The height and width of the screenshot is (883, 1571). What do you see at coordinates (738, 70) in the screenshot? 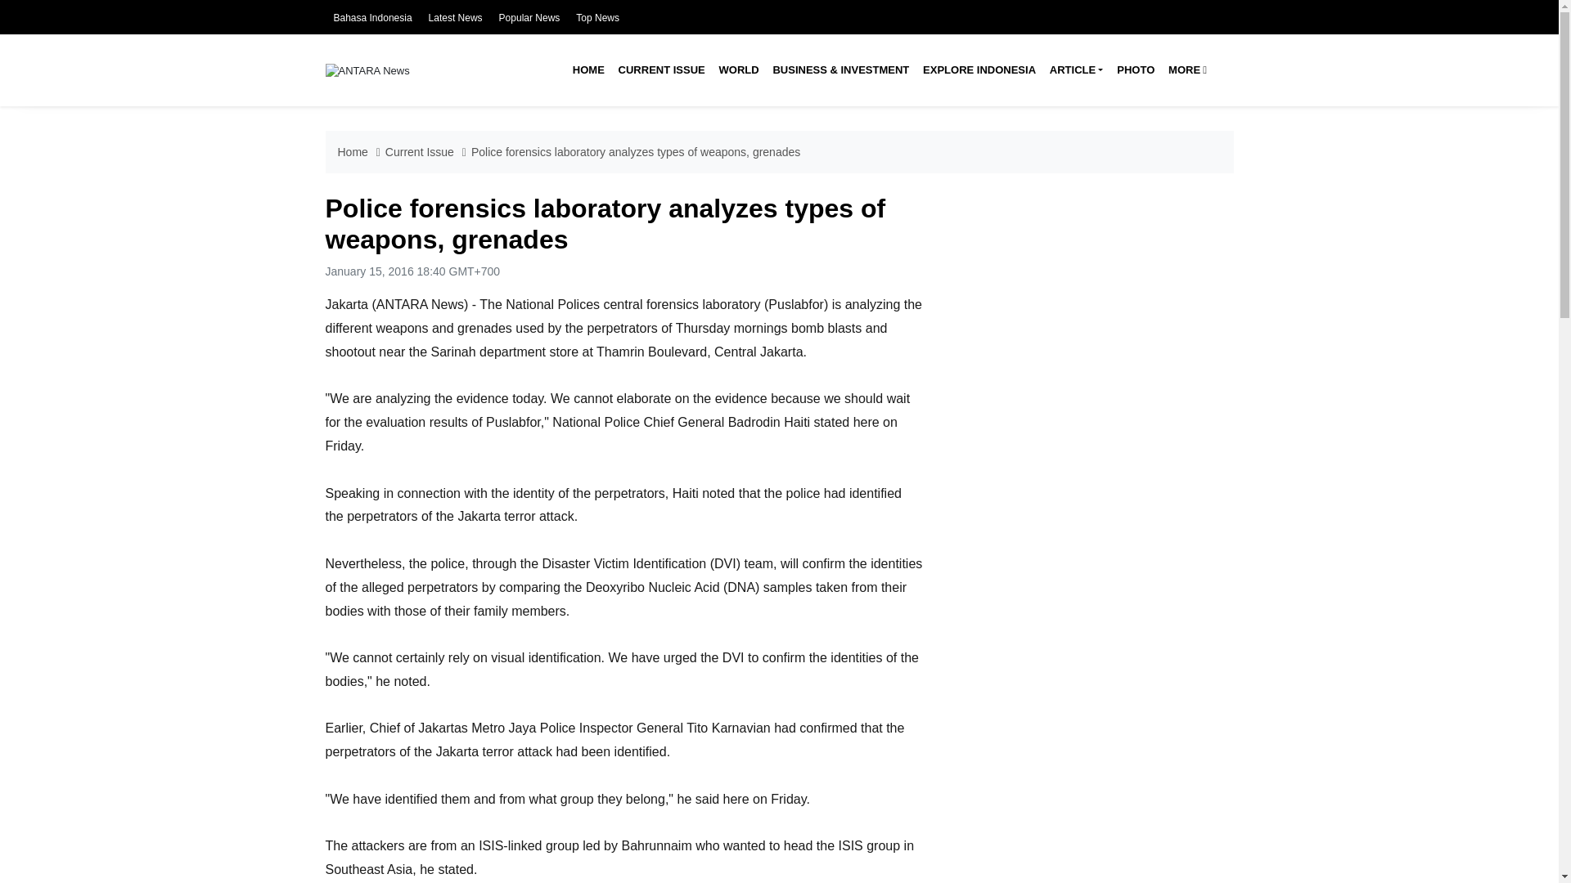
I see `WORLD` at bounding box center [738, 70].